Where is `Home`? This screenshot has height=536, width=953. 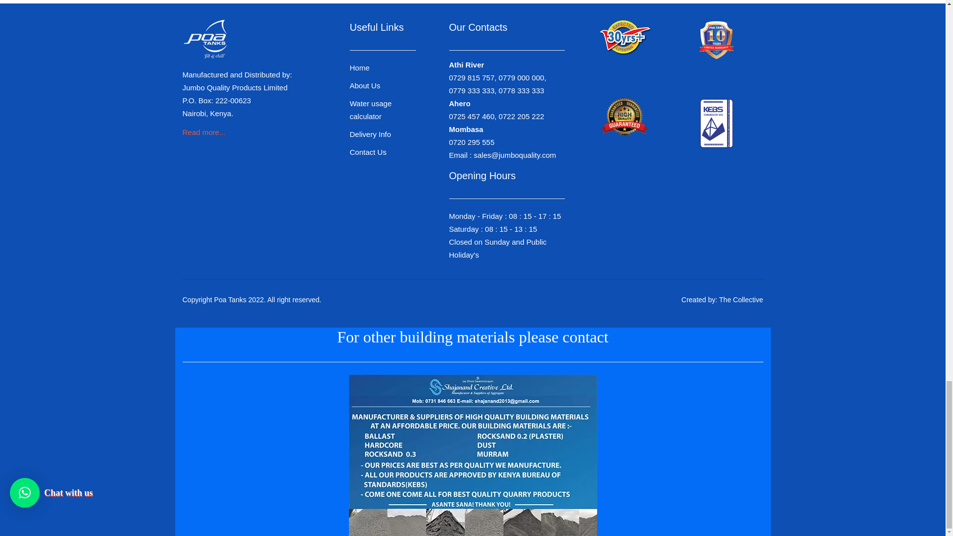
Home is located at coordinates (359, 67).